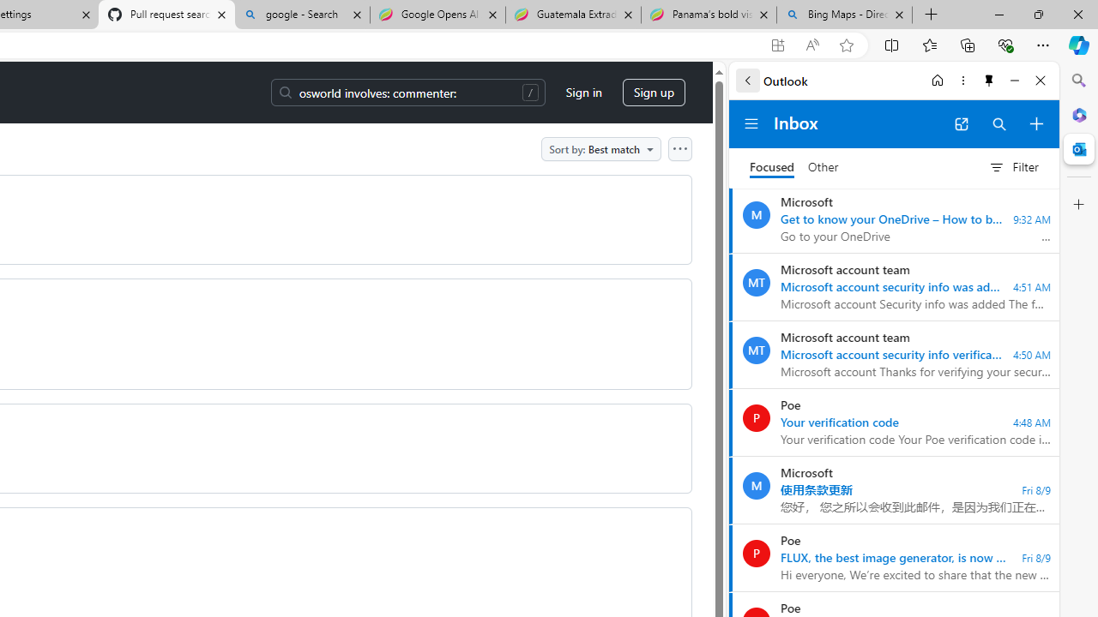 Image resolution: width=1098 pixels, height=617 pixels. I want to click on Open column options, so click(679, 148).